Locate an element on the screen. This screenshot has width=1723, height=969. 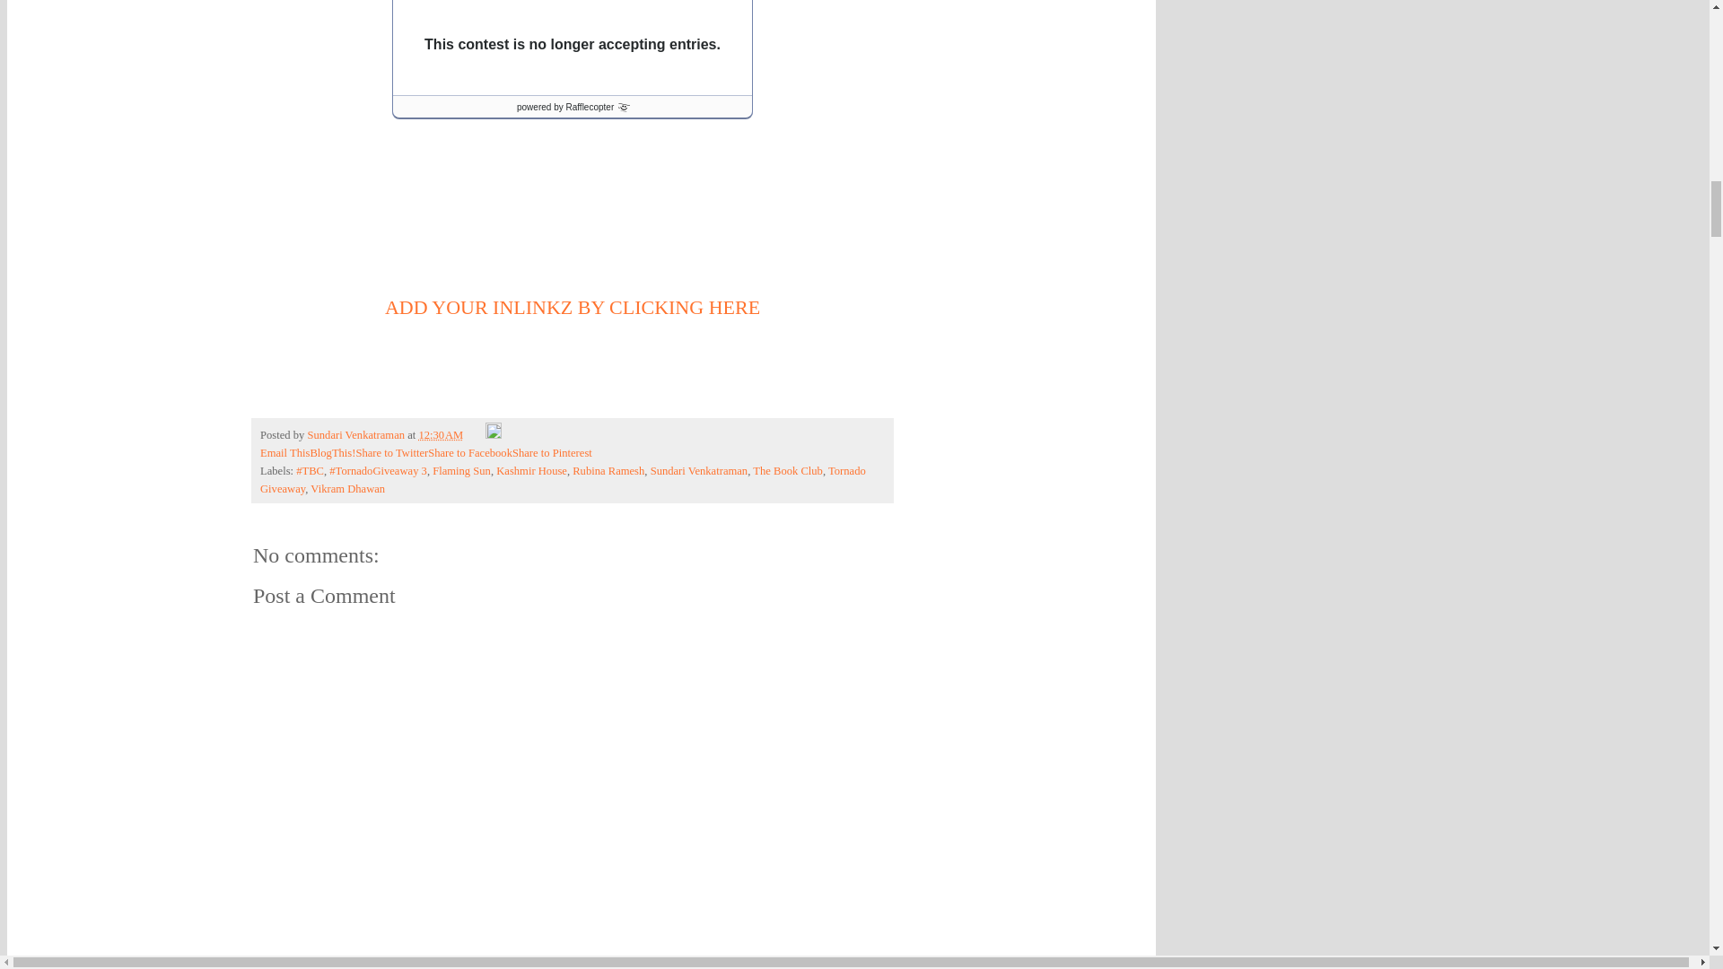
Share to Facebook is located at coordinates (469, 452).